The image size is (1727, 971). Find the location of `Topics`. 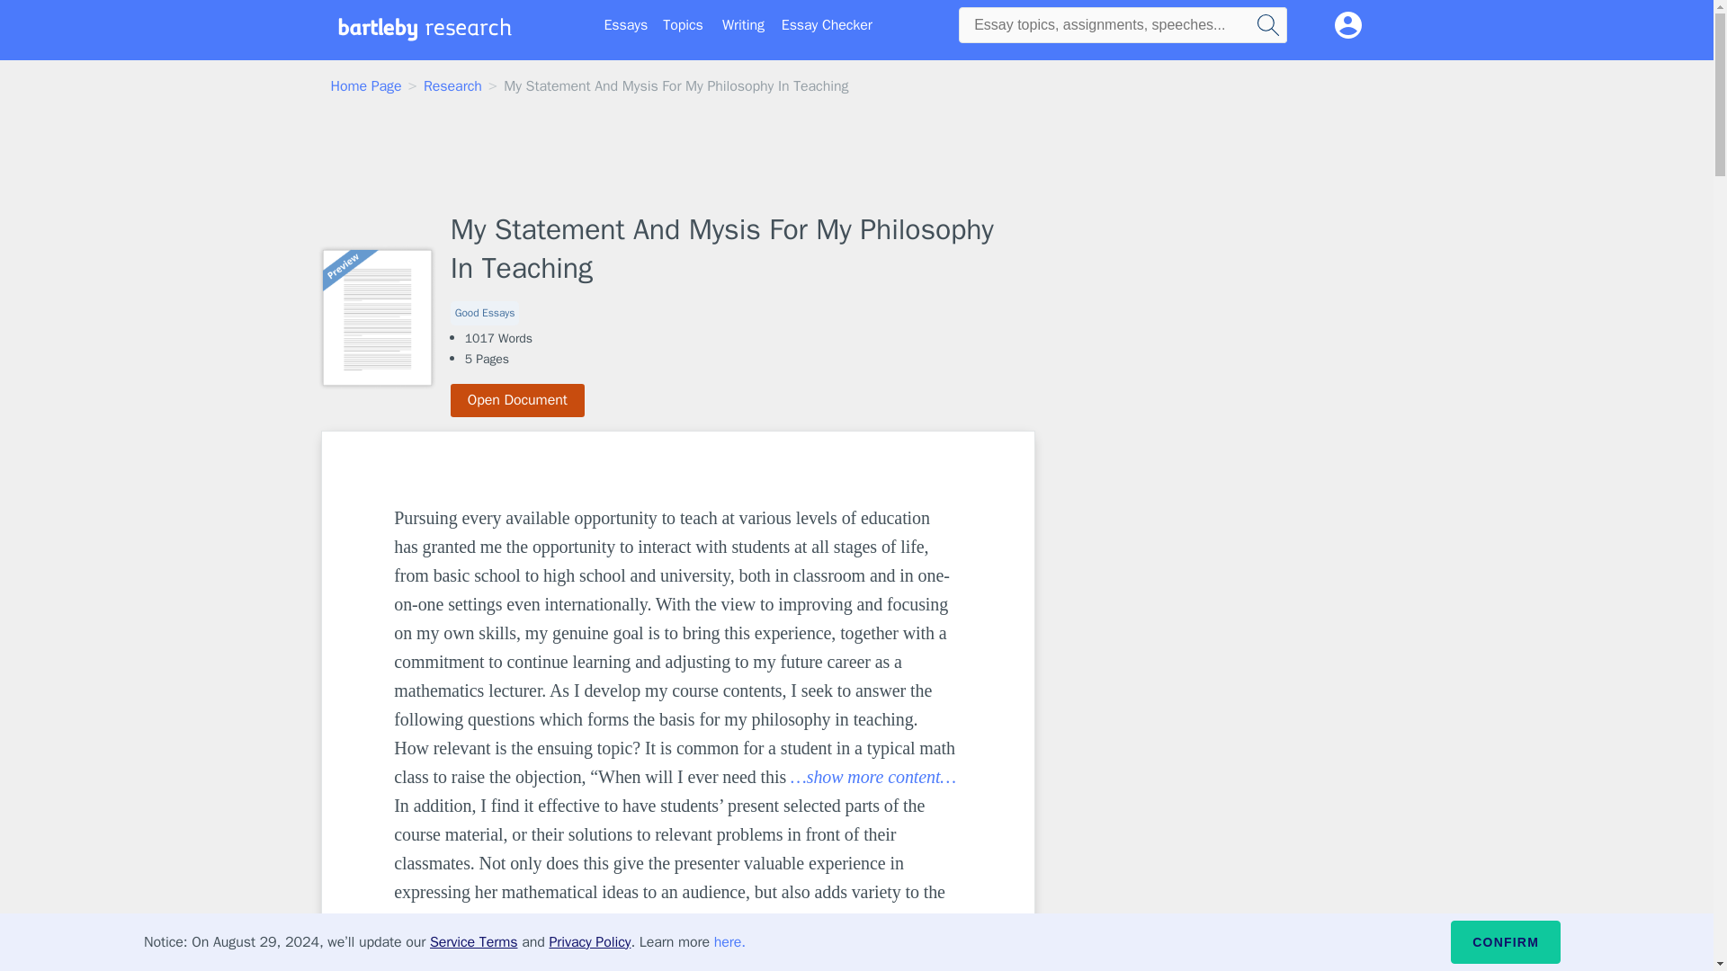

Topics is located at coordinates (683, 25).